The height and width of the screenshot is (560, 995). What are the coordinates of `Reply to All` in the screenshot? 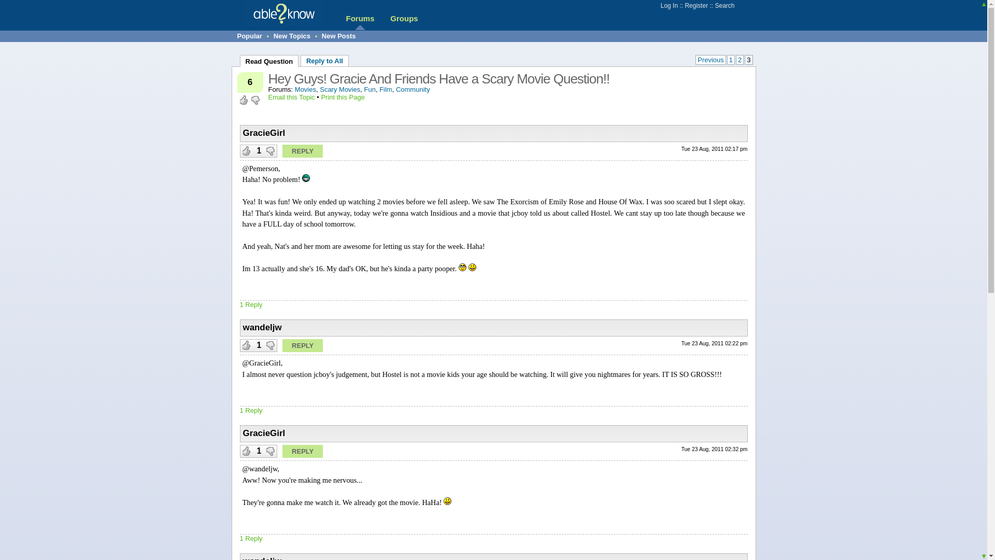 It's located at (324, 60).